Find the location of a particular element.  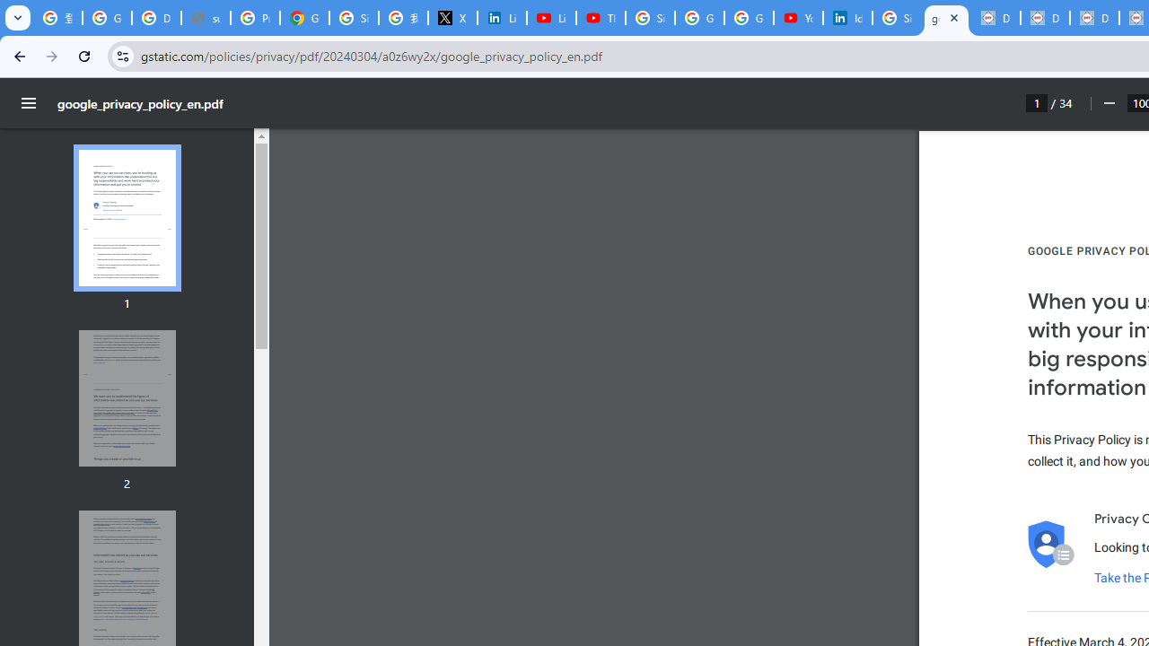

Privacy Help Center - Policies Help is located at coordinates (255, 18).